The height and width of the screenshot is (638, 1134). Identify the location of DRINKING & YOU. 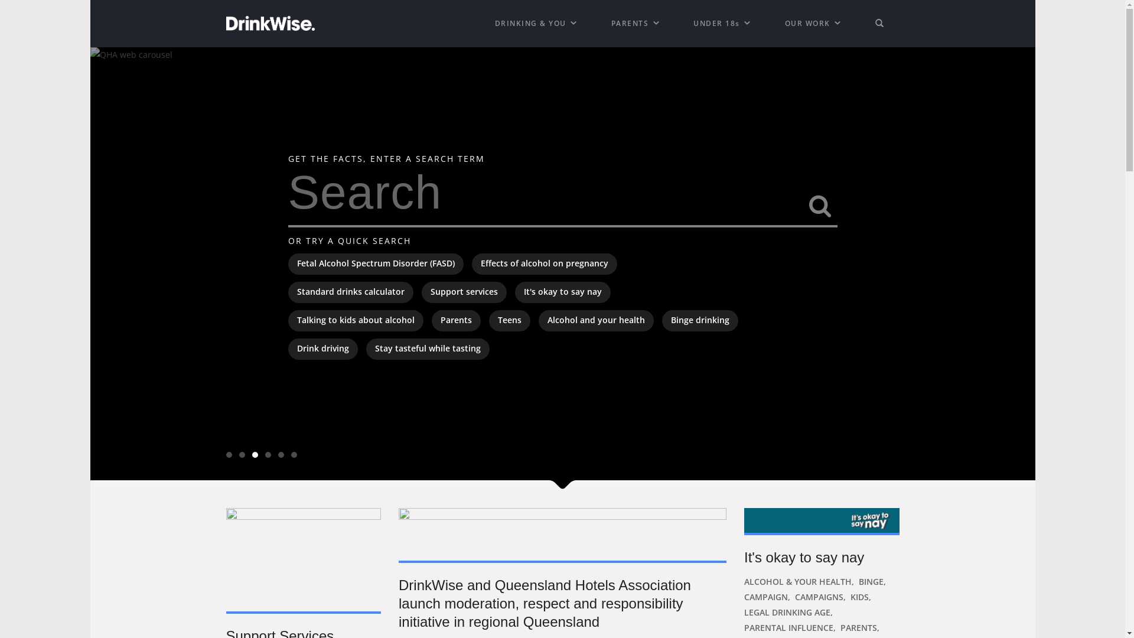
(536, 24).